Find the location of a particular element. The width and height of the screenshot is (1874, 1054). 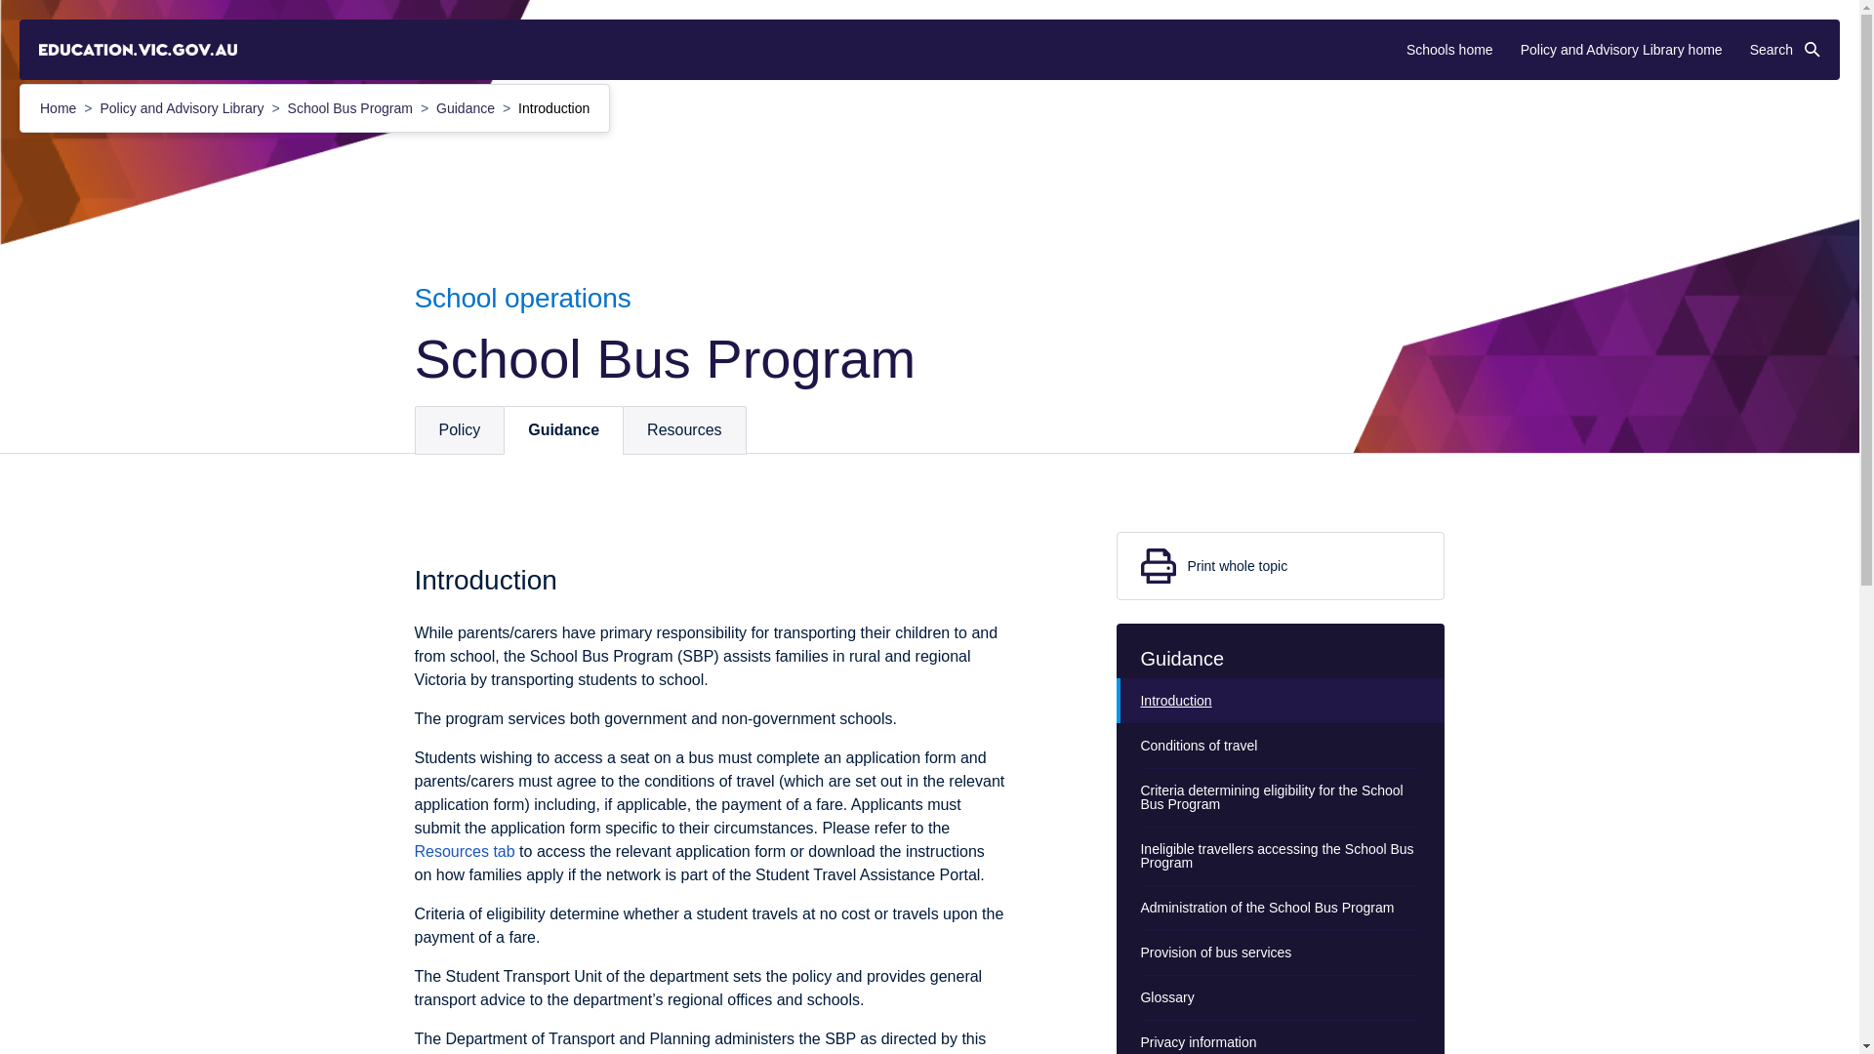

Print whole topic is located at coordinates (1281, 566).